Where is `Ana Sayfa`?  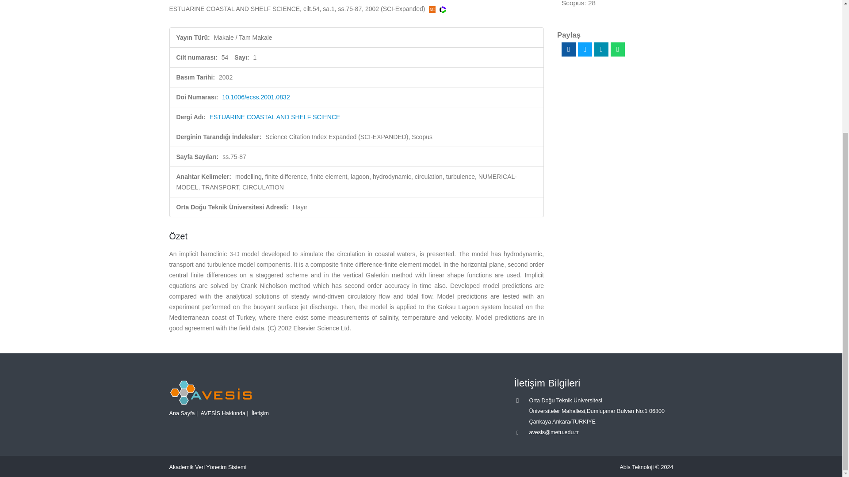 Ana Sayfa is located at coordinates (181, 413).